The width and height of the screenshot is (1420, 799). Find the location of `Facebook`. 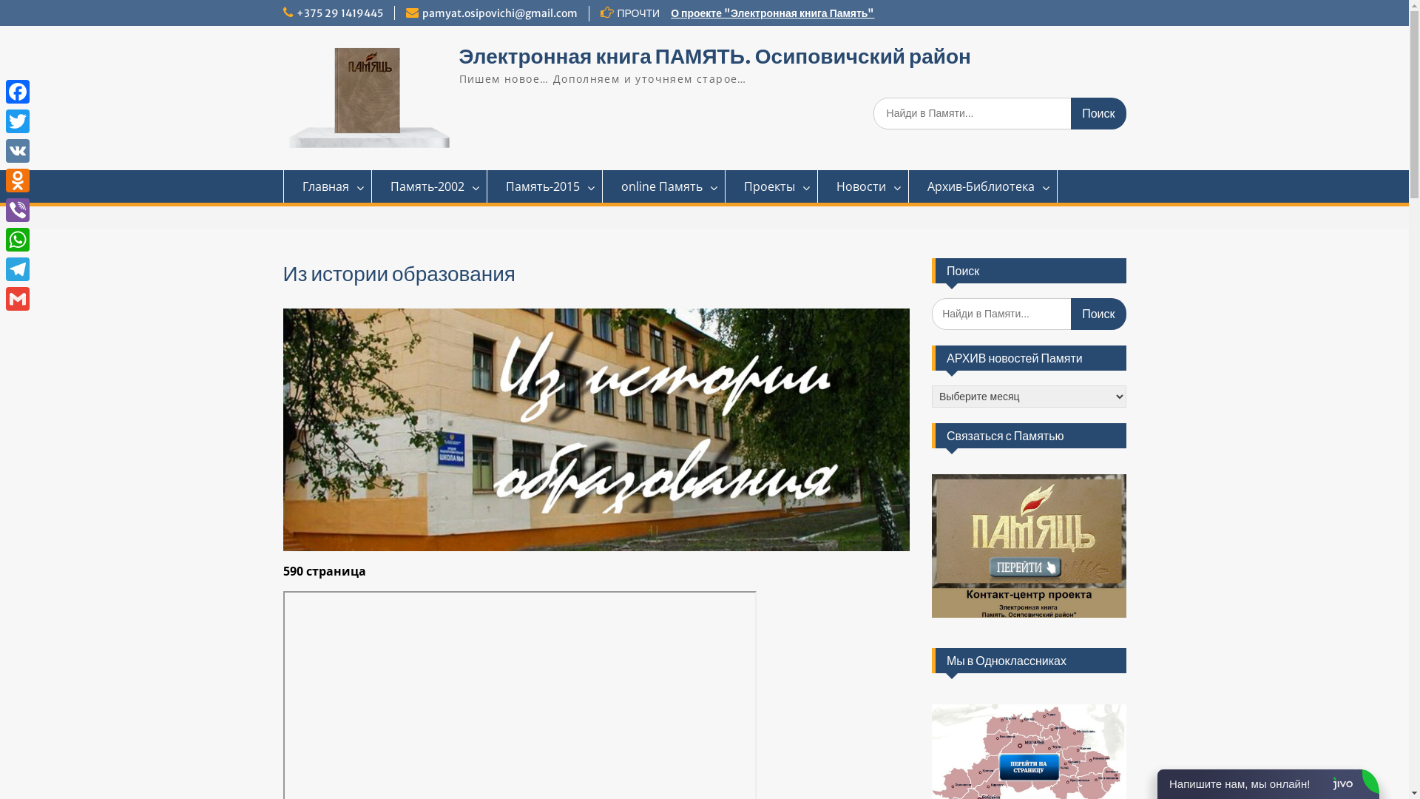

Facebook is located at coordinates (18, 92).